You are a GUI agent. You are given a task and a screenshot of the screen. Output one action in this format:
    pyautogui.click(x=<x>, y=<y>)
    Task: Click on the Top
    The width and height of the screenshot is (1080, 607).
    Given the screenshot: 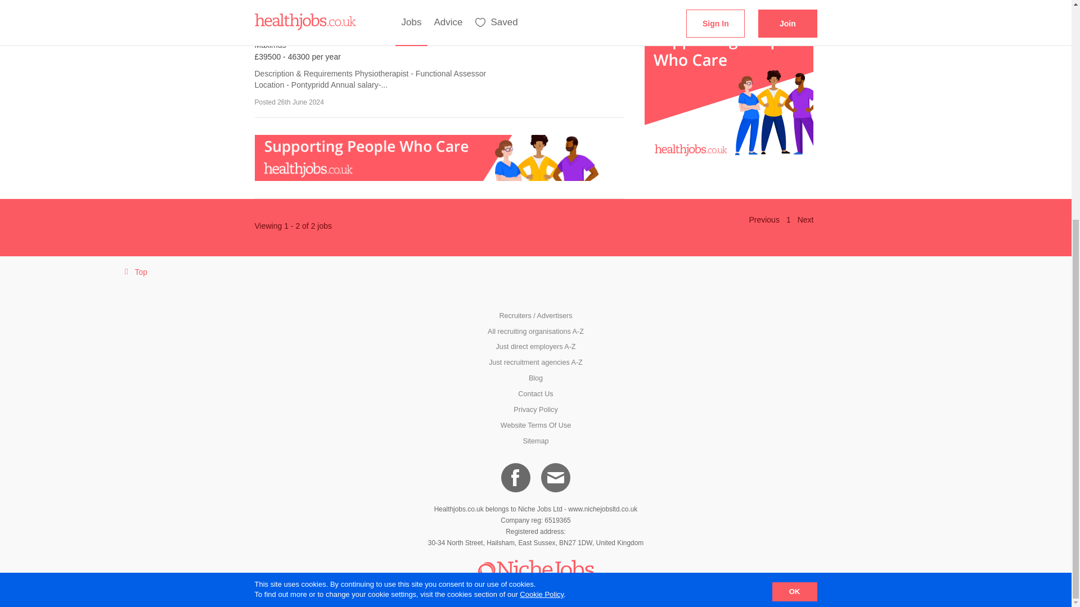 What is the action you would take?
    pyautogui.click(x=134, y=272)
    